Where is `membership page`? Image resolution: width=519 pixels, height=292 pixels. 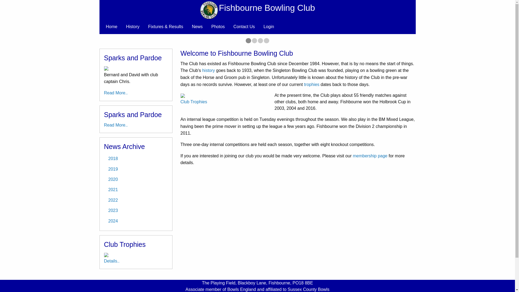
membership page is located at coordinates (116, 125).